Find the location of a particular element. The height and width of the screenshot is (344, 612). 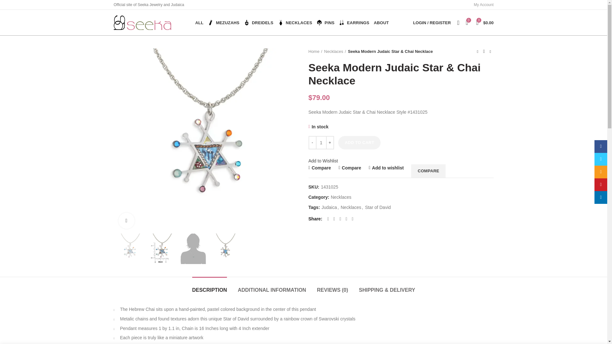

PINS is located at coordinates (325, 22).